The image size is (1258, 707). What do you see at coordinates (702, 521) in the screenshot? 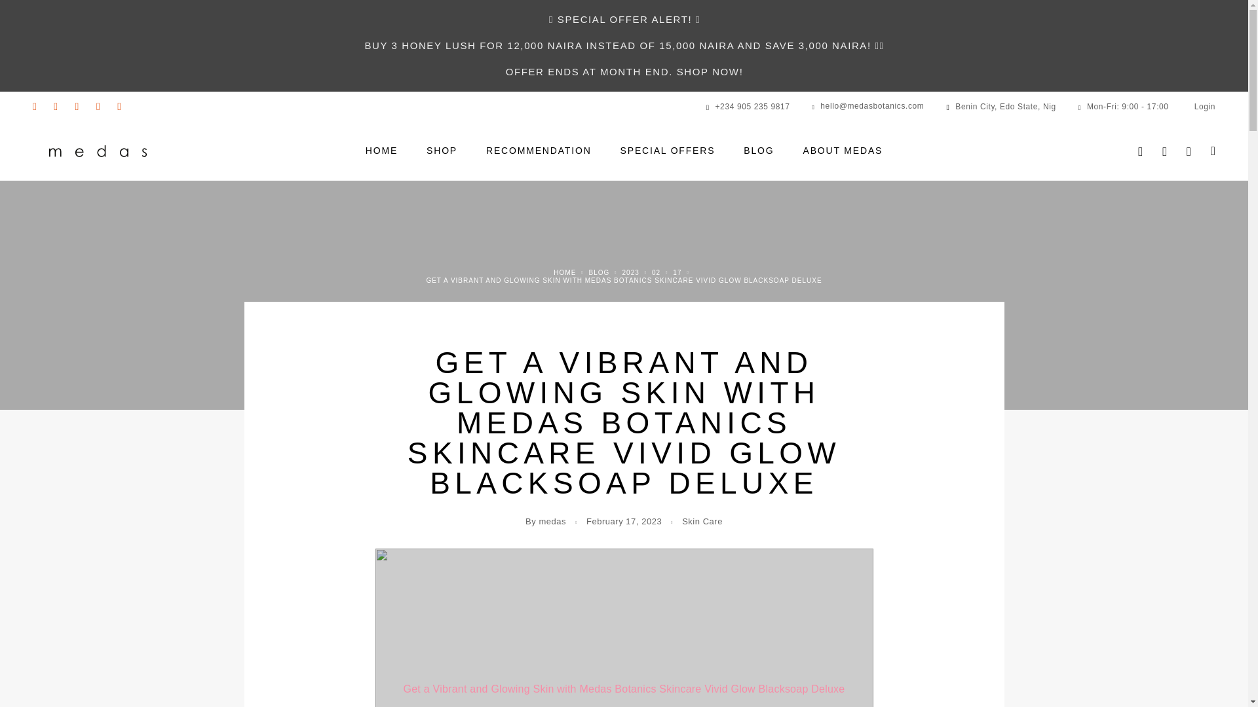
I see `View all posts in Skin Care` at bounding box center [702, 521].